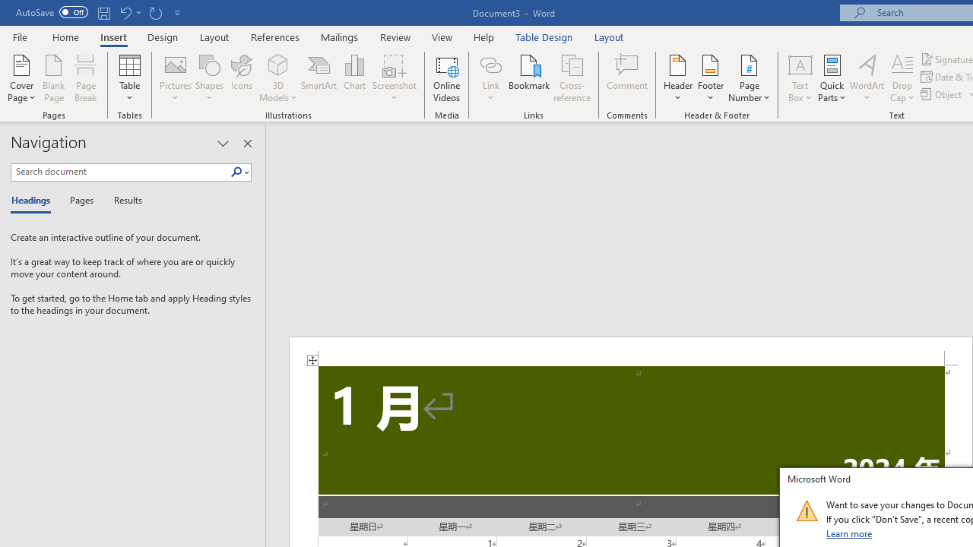  Describe the element at coordinates (394, 77) in the screenshot. I see `Screenshot` at that location.